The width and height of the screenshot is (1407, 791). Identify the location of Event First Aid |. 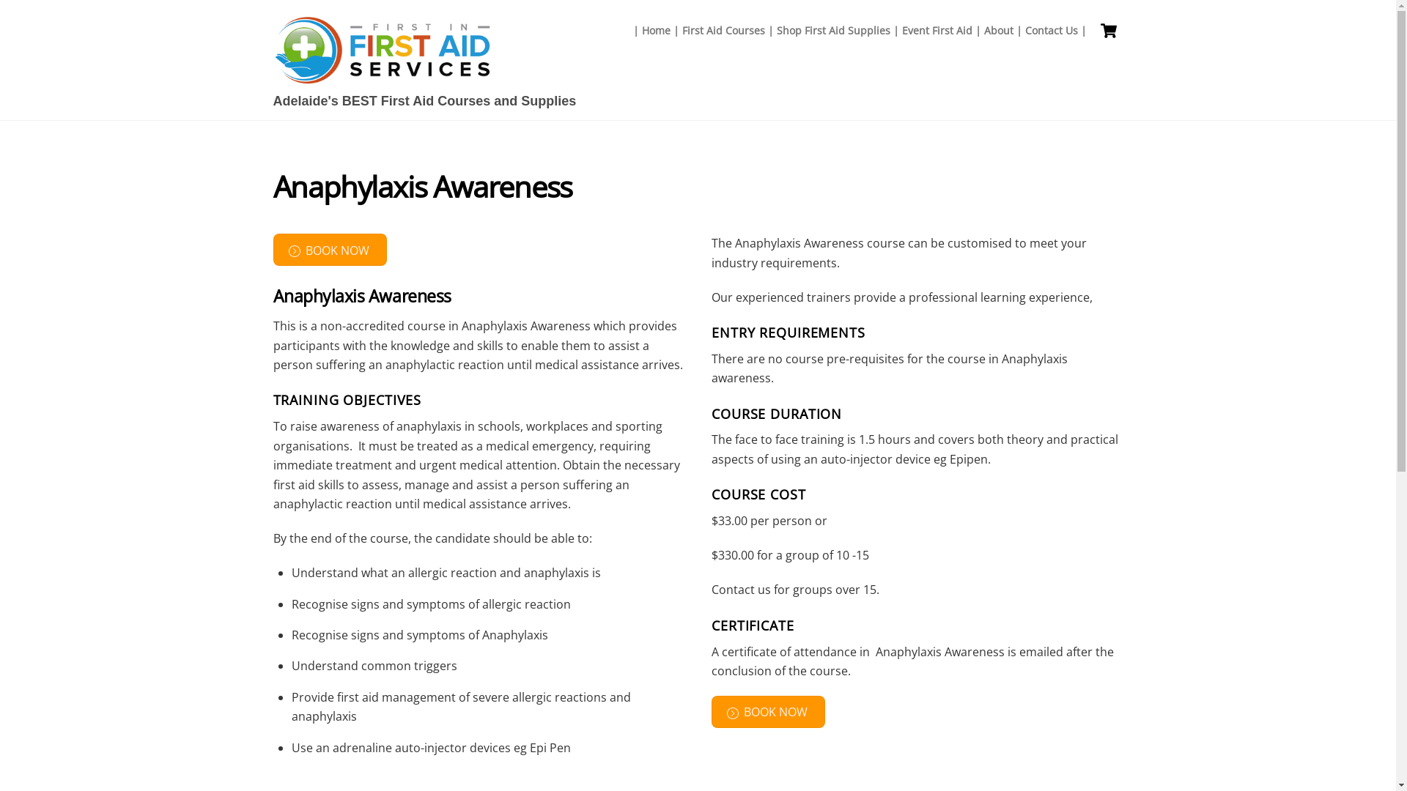
(941, 31).